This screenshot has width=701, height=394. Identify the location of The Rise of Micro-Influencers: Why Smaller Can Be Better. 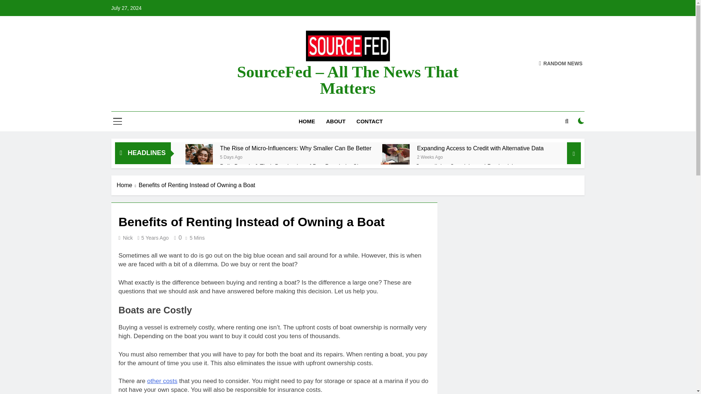
(199, 158).